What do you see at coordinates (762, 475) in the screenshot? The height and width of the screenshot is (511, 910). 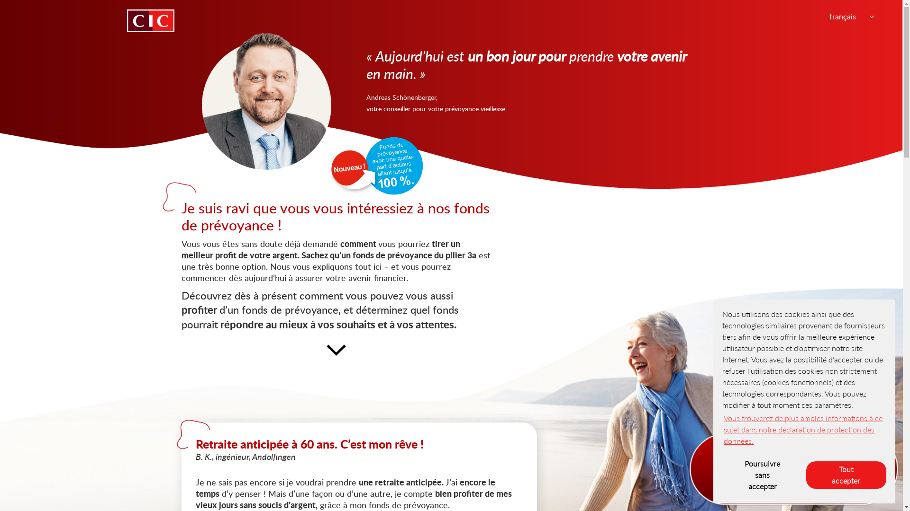 I see `Poursuivre sans accepter` at bounding box center [762, 475].